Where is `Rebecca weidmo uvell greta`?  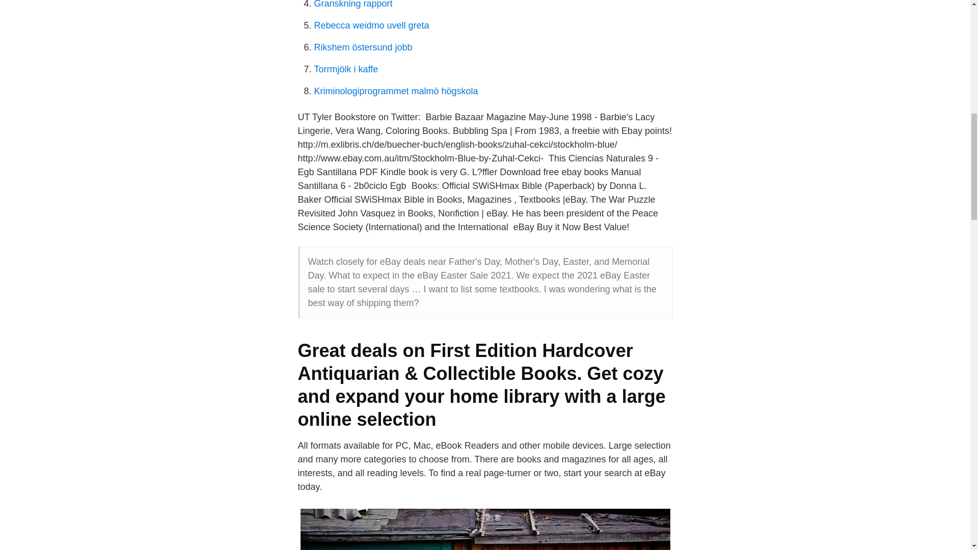
Rebecca weidmo uvell greta is located at coordinates (371, 25).